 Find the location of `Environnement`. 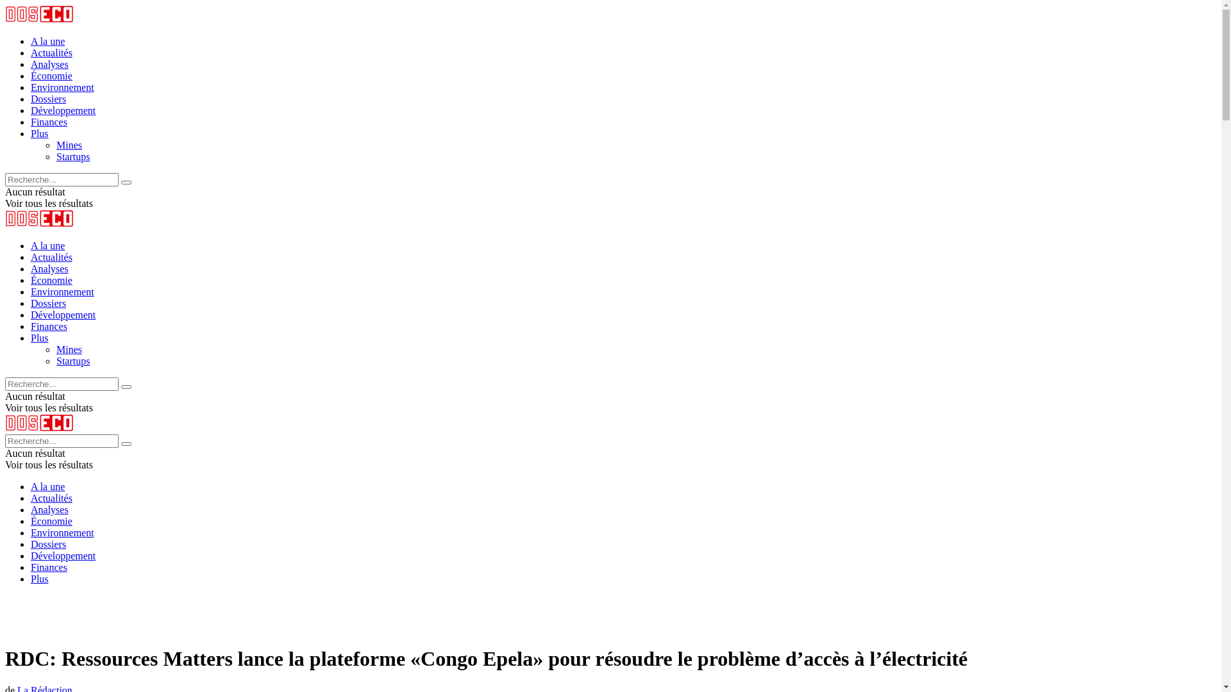

Environnement is located at coordinates (63, 292).